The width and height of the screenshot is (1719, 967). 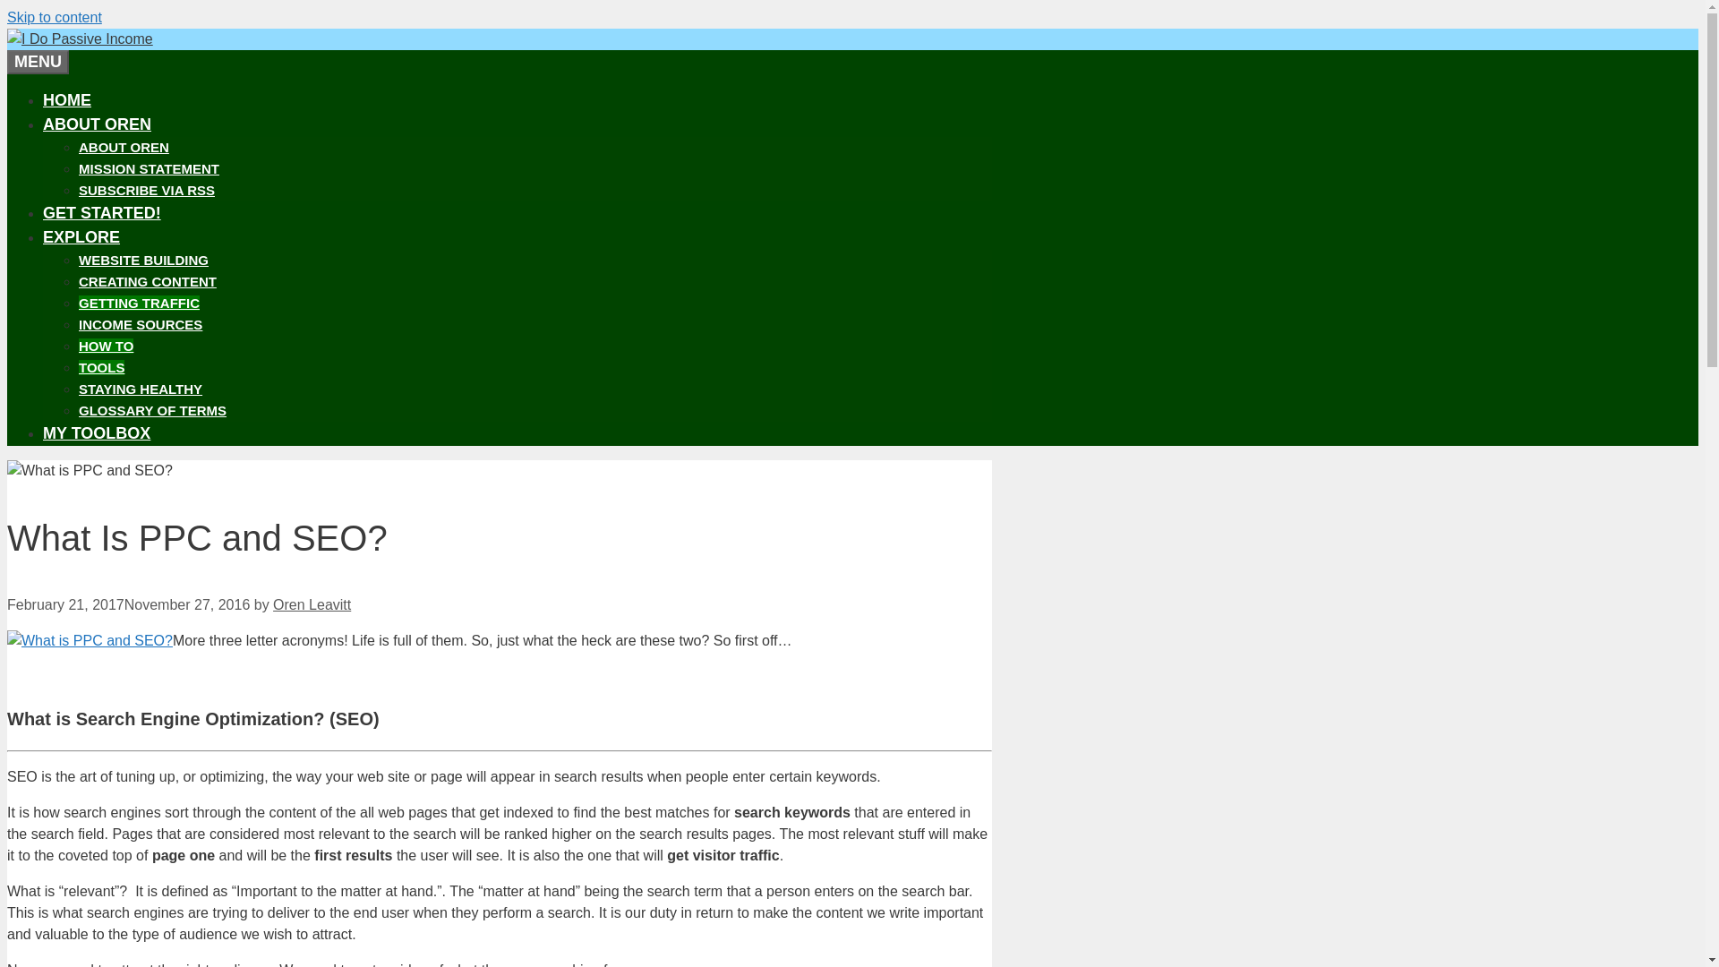 What do you see at coordinates (97, 433) in the screenshot?
I see `MY TOOLBOX` at bounding box center [97, 433].